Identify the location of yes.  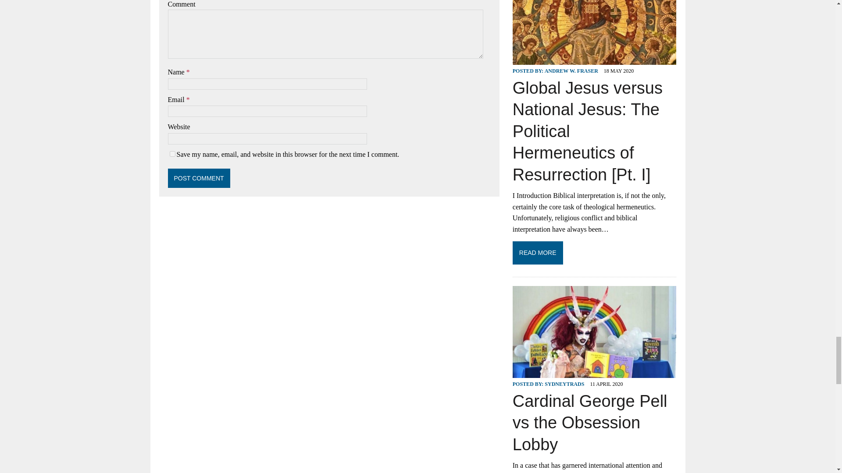
(172, 153).